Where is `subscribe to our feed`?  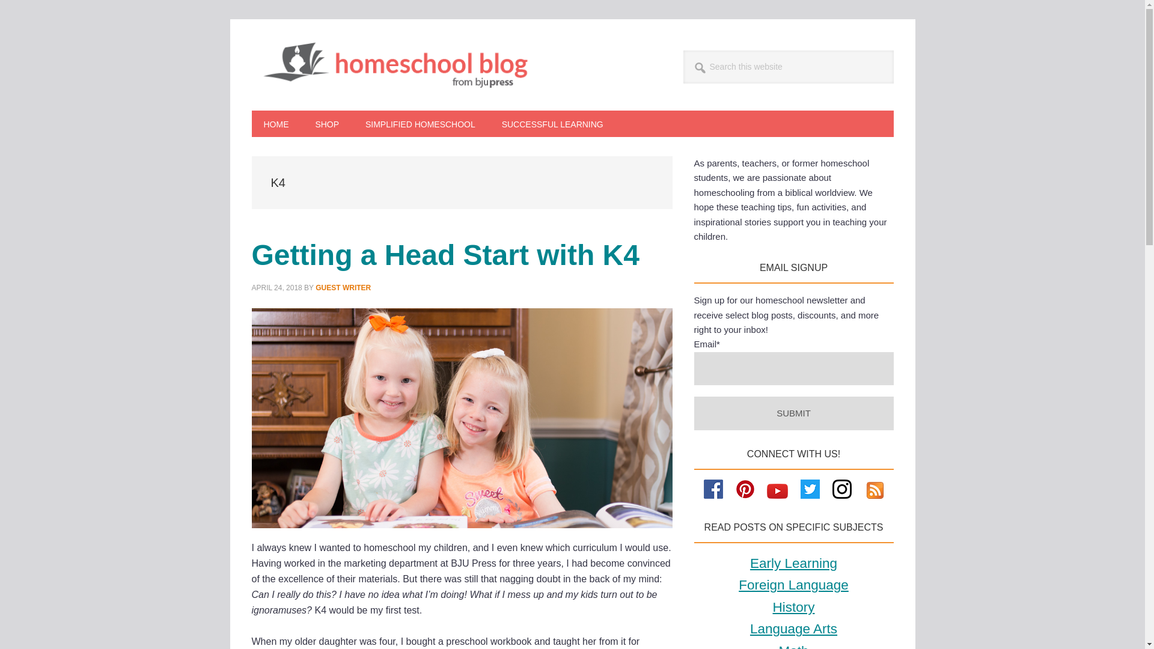 subscribe to our feed is located at coordinates (875, 495).